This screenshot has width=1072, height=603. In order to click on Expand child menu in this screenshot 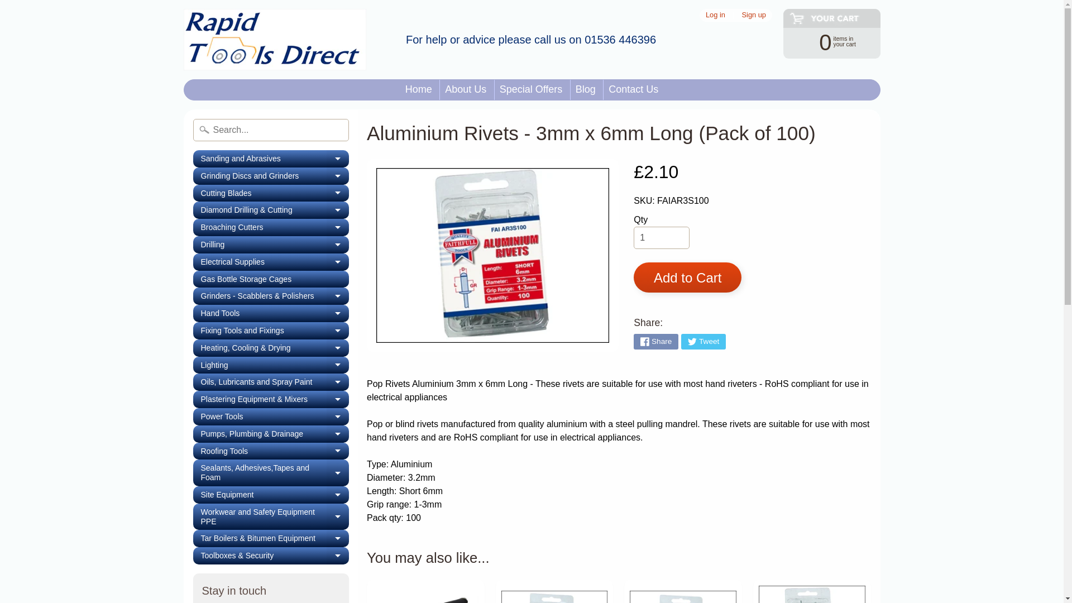, I will do `click(271, 159)`.